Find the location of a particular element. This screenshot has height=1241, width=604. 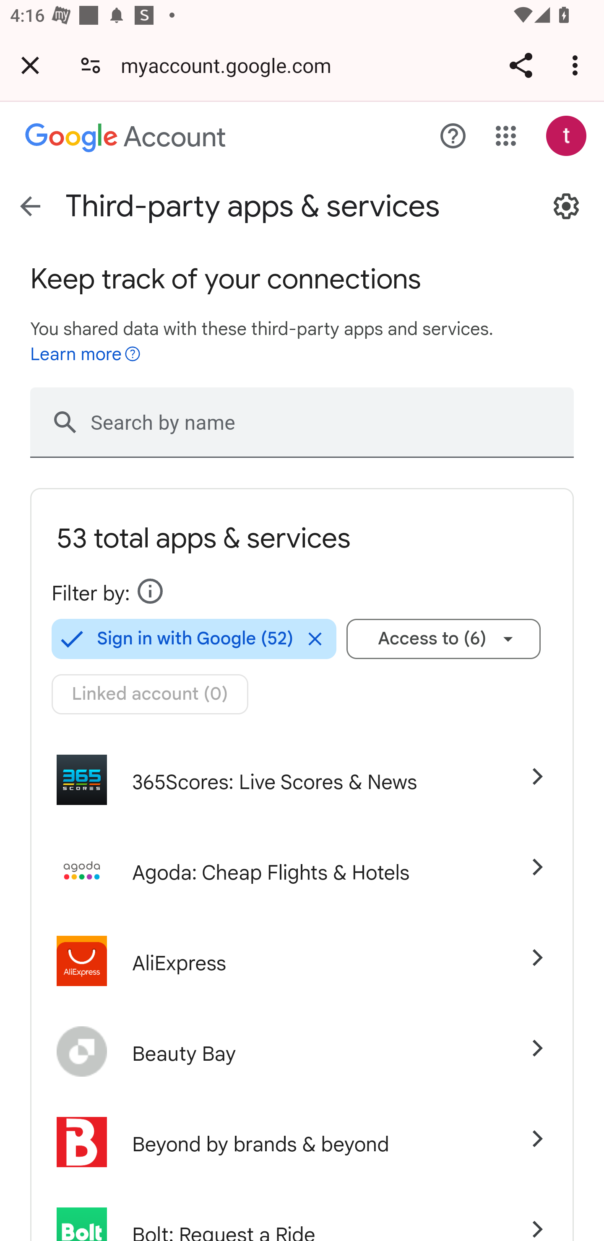

Back is located at coordinates (30, 206).